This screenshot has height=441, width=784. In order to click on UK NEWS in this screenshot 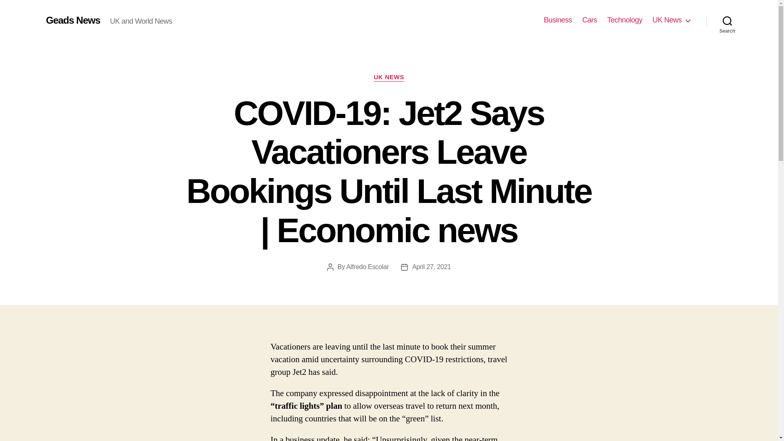, I will do `click(389, 78)`.